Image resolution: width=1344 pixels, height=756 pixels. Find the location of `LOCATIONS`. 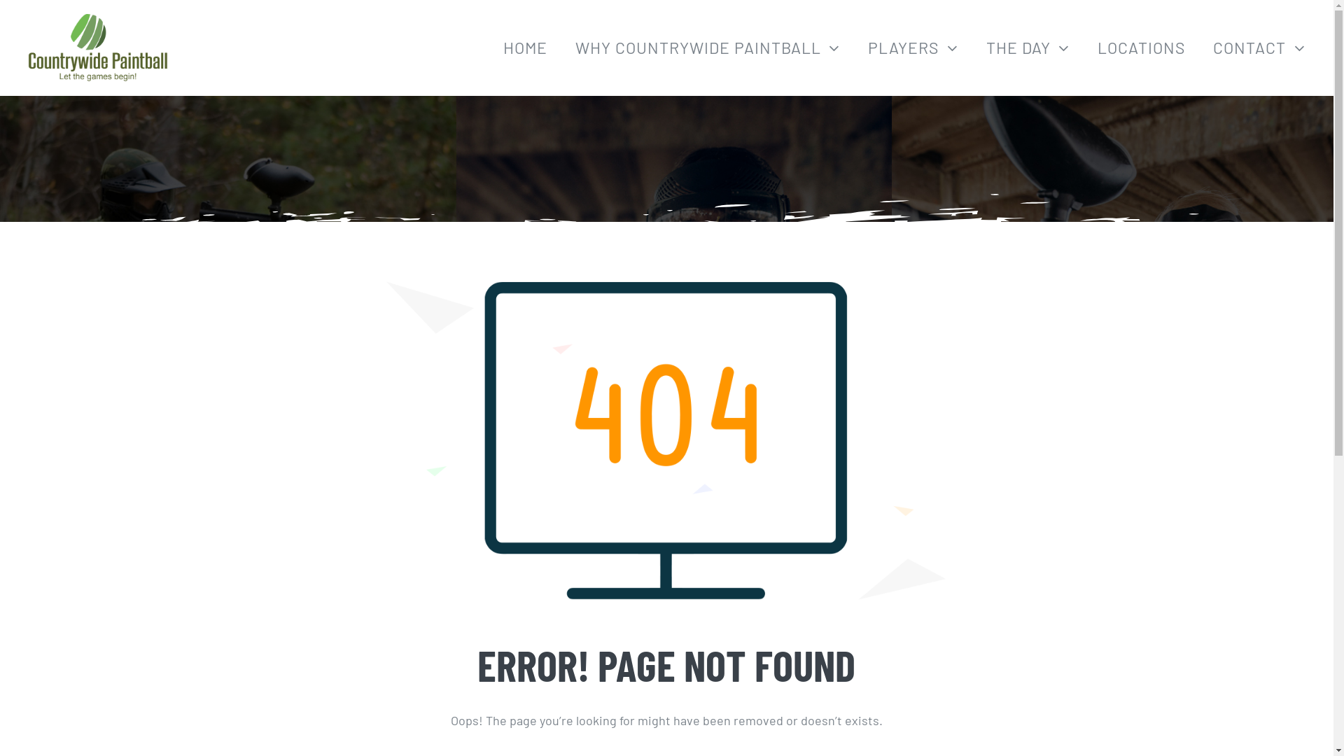

LOCATIONS is located at coordinates (1141, 48).